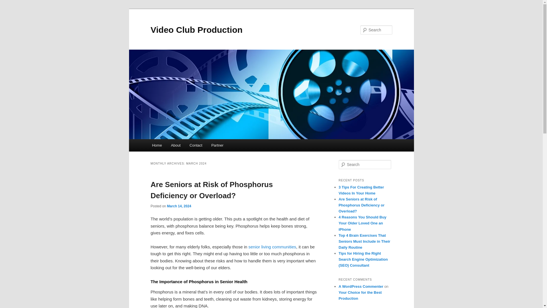  What do you see at coordinates (196, 145) in the screenshot?
I see `Contact` at bounding box center [196, 145].